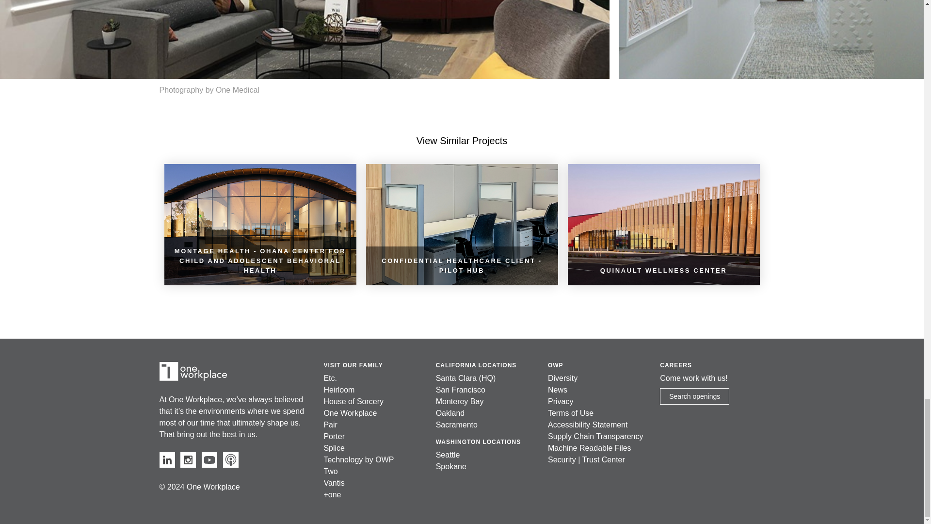 This screenshot has width=931, height=524. I want to click on Porter, so click(334, 437).